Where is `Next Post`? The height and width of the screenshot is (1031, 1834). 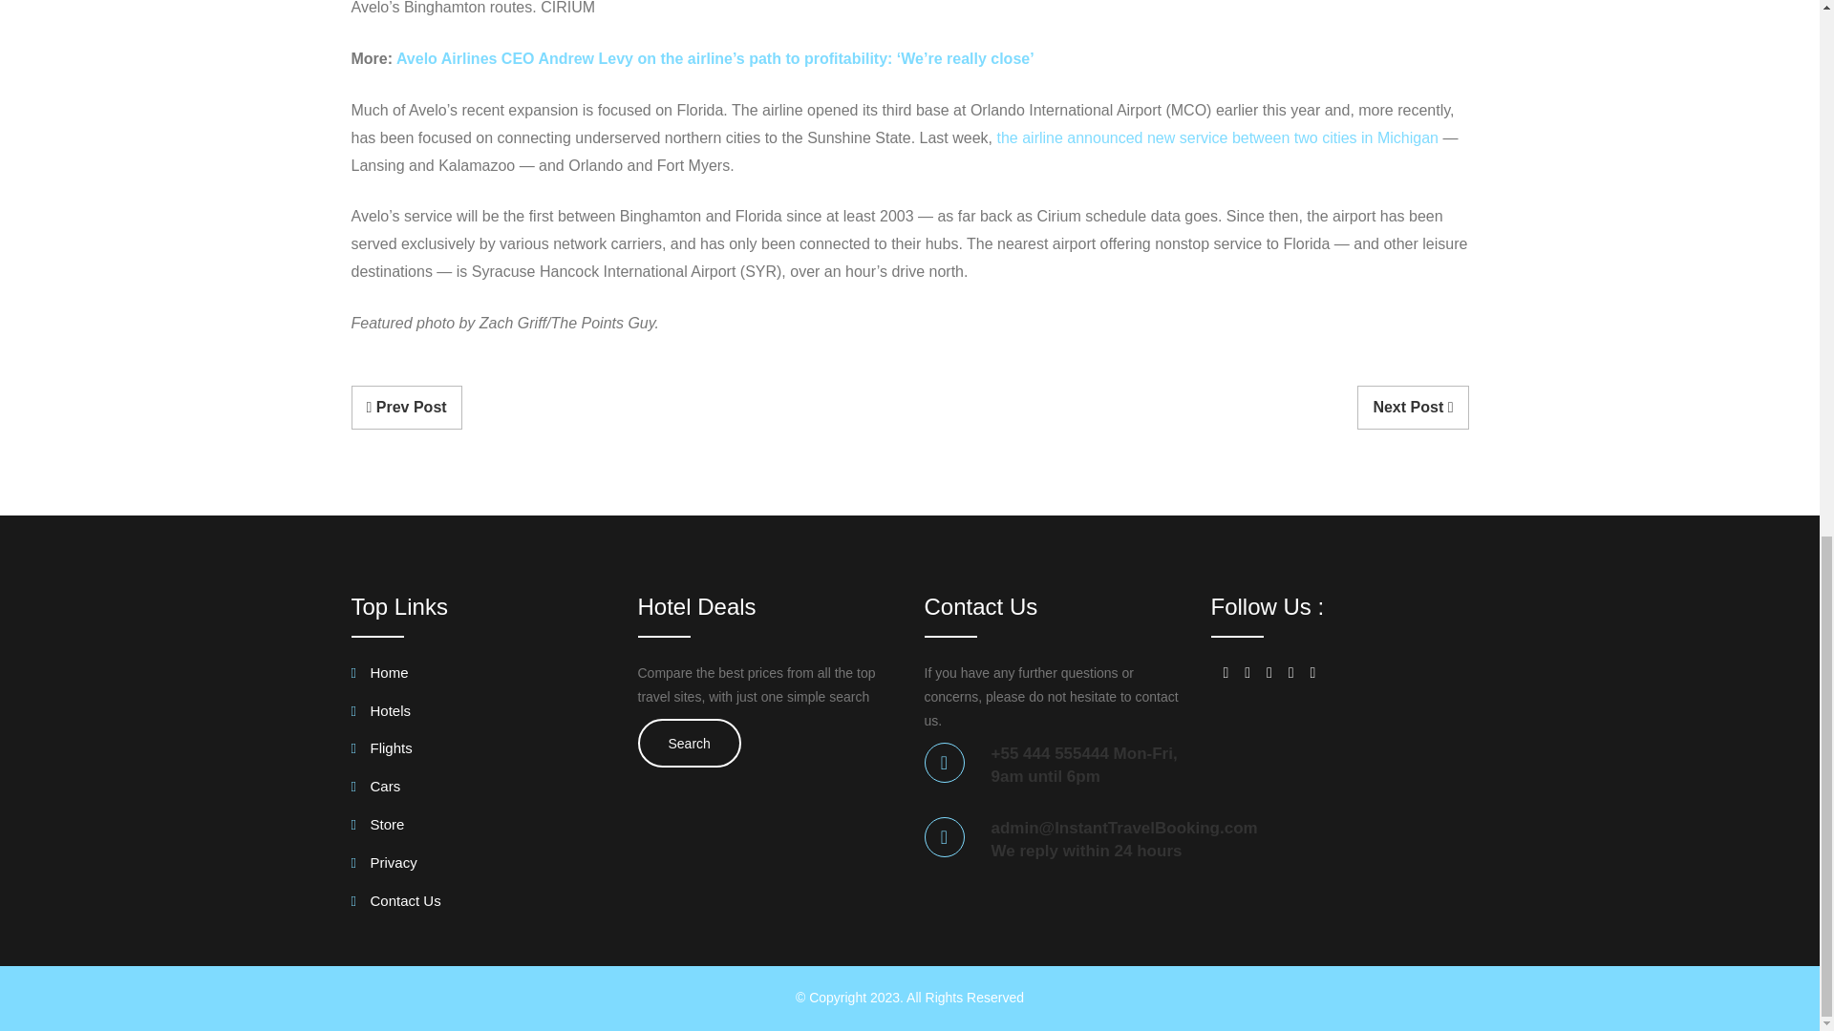
Next Post is located at coordinates (1412, 408).